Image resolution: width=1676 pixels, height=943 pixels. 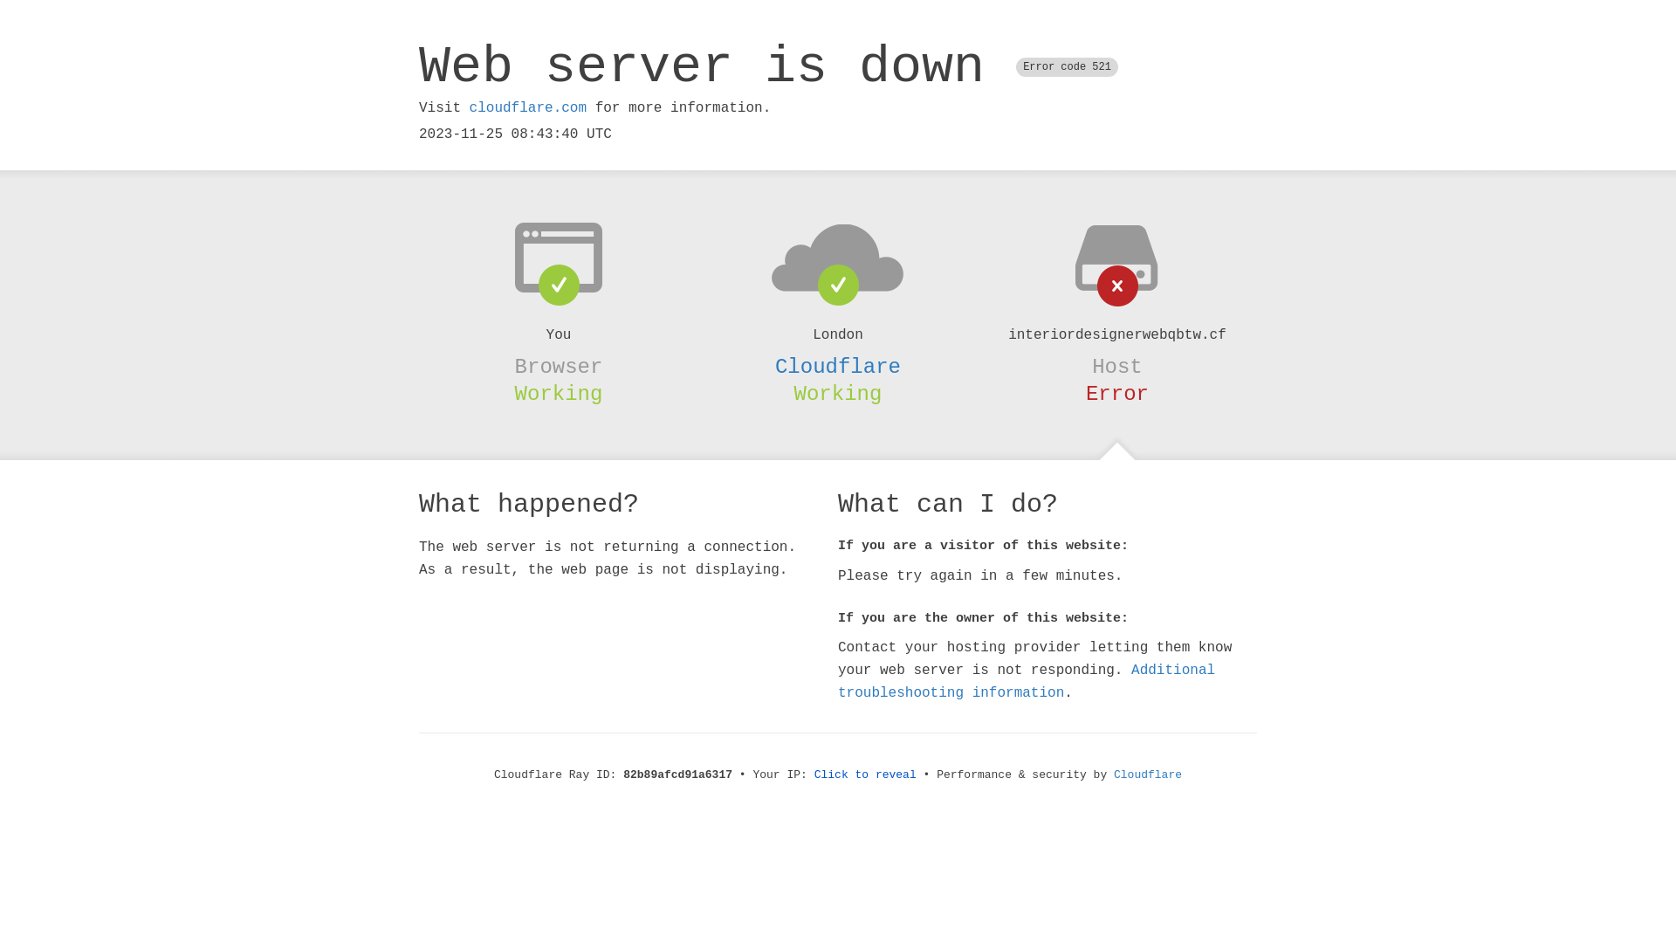 I want to click on Click to reveal, so click(x=866, y=775).